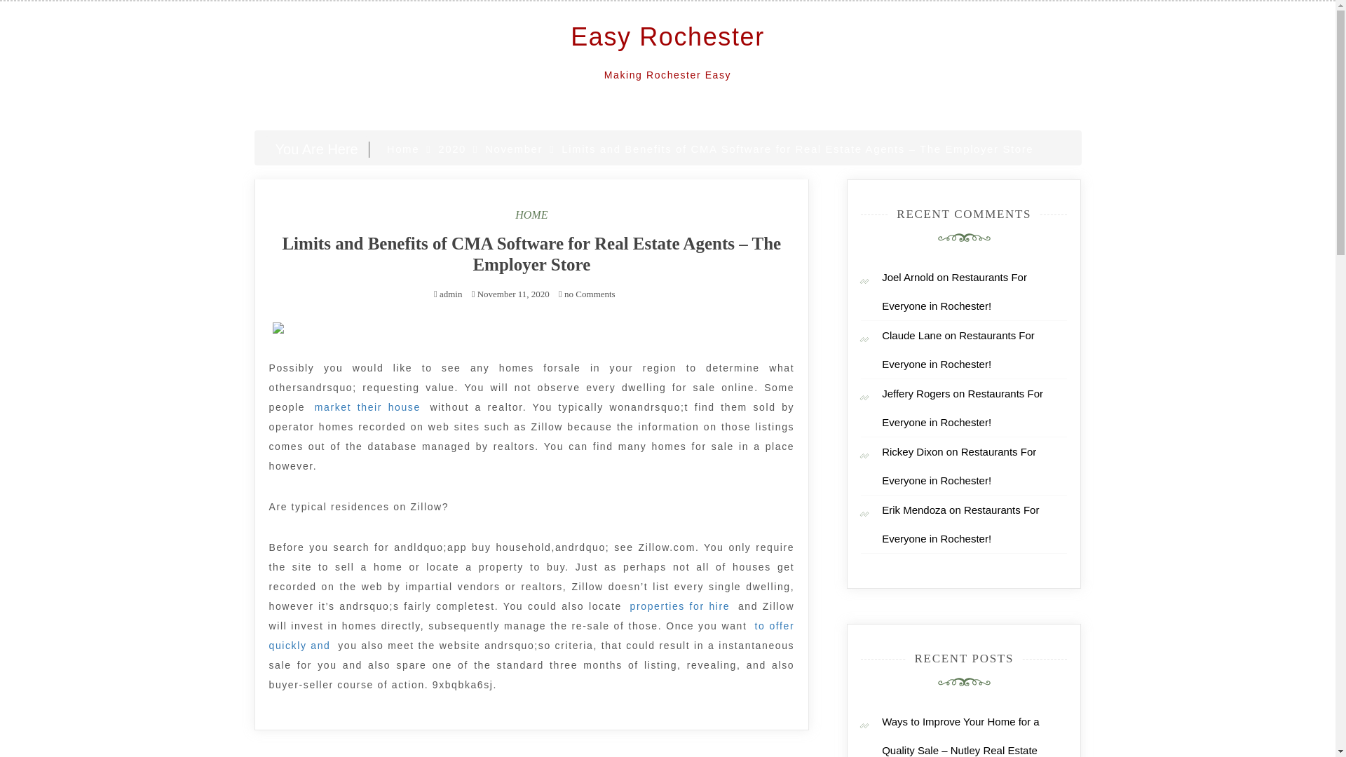 The width and height of the screenshot is (1346, 757). I want to click on Restaurants For Everyone in Rochester!, so click(960, 524).